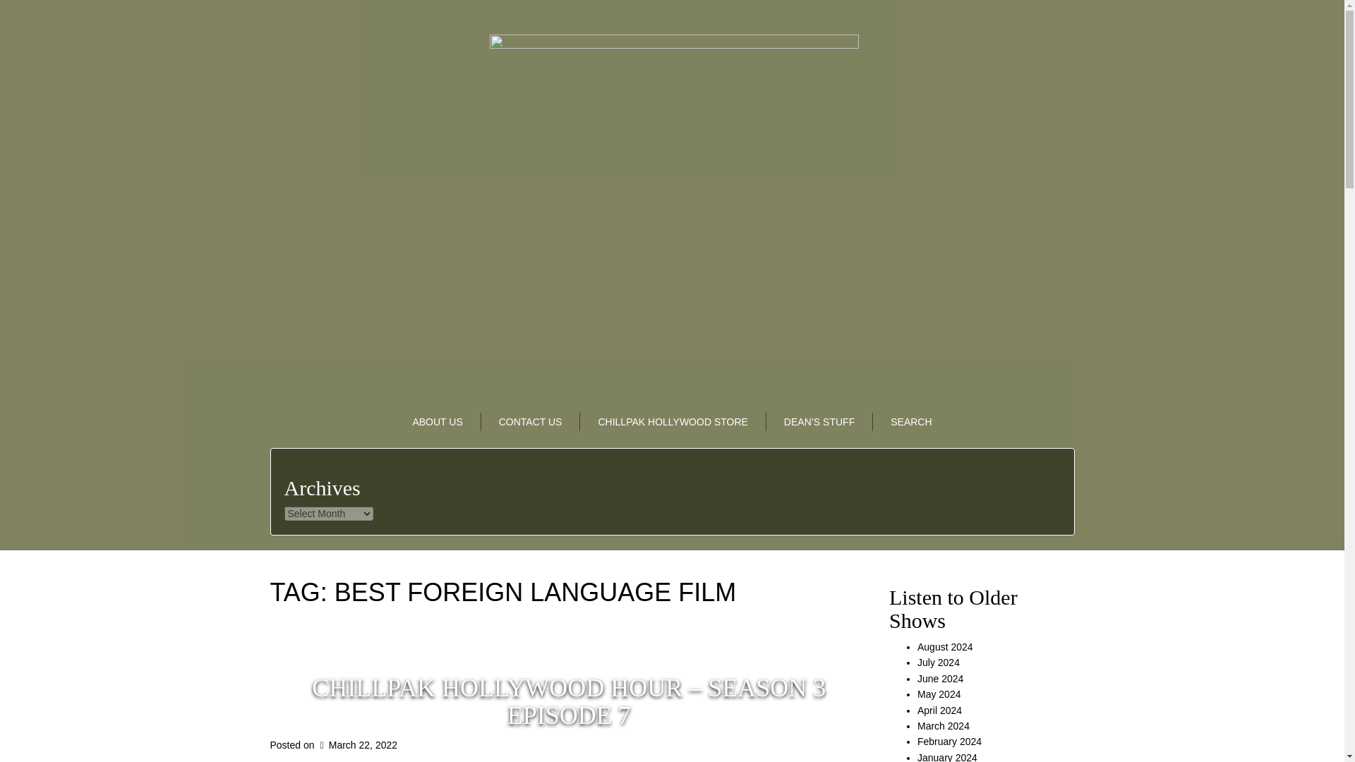 The image size is (1355, 762). What do you see at coordinates (438, 422) in the screenshot?
I see `About Us` at bounding box center [438, 422].